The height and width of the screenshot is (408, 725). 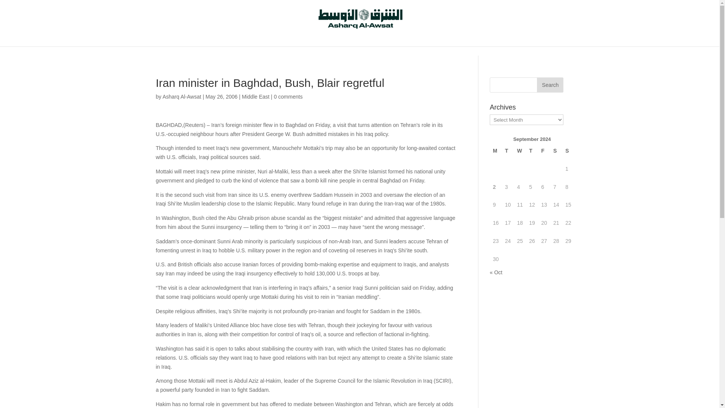 I want to click on Posts by Asharq Al-Awsat, so click(x=181, y=97).